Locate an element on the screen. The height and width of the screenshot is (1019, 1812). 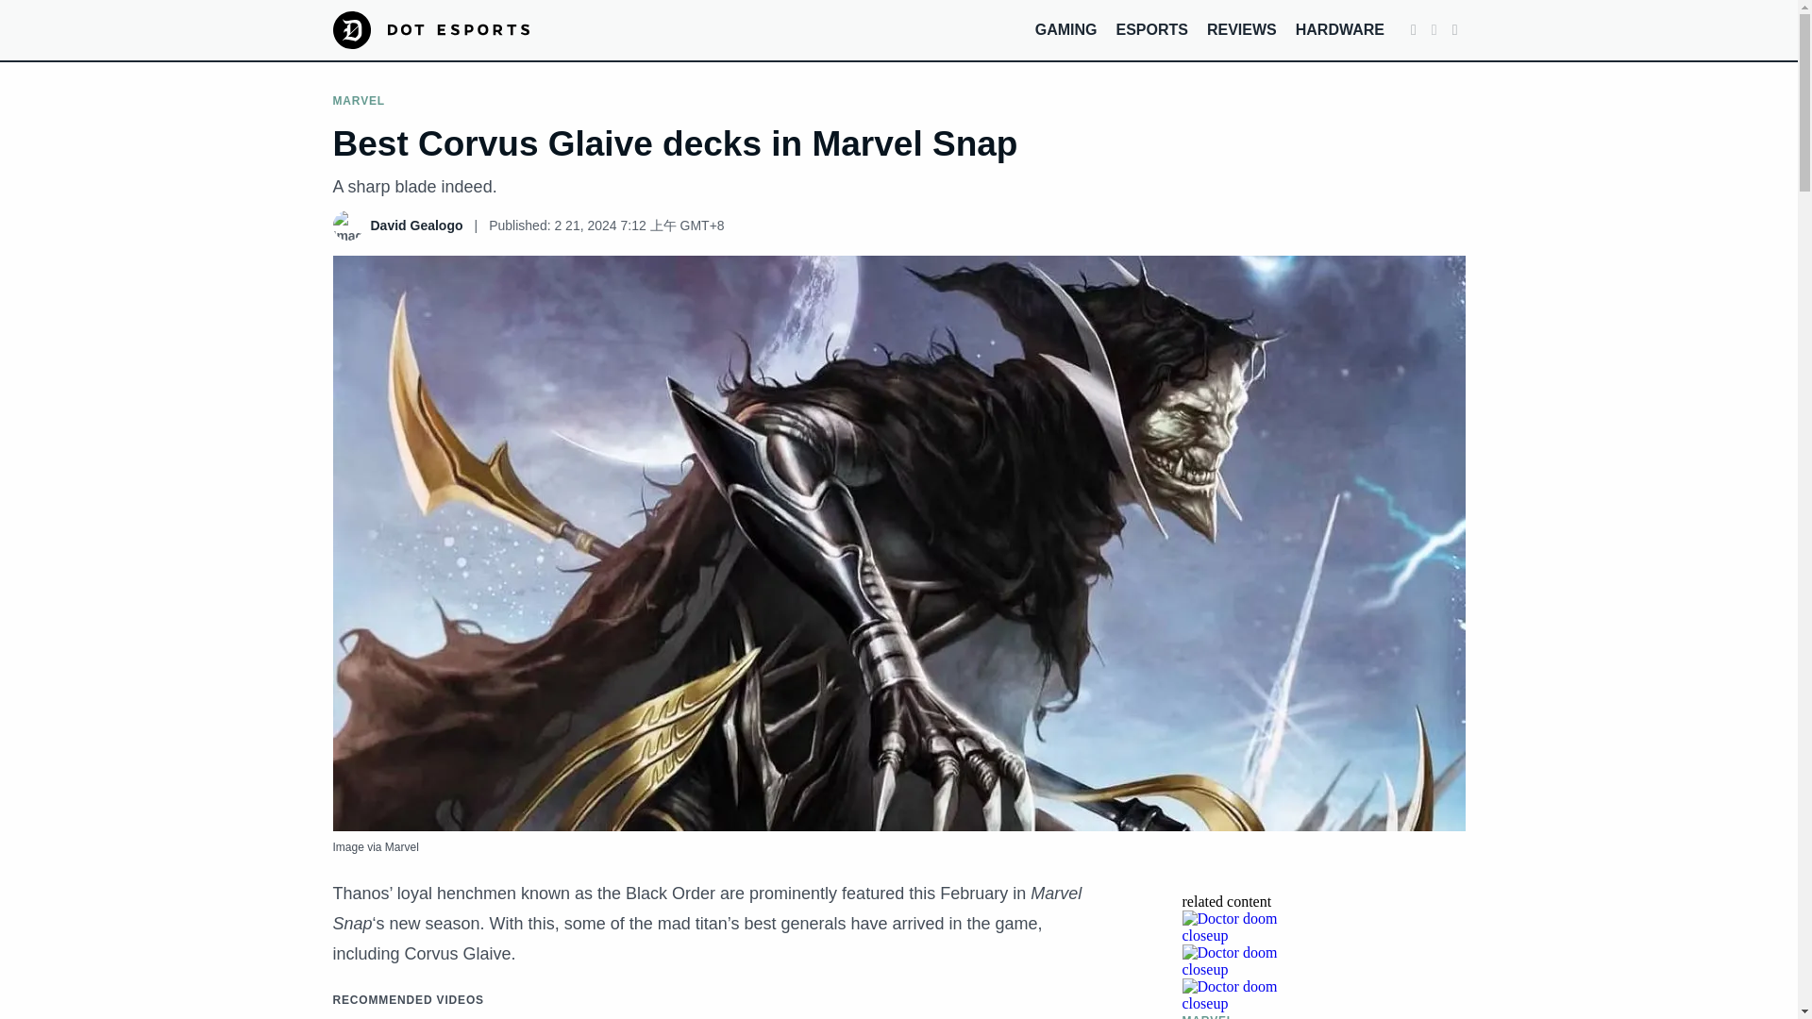
REVIEWS is located at coordinates (1242, 28).